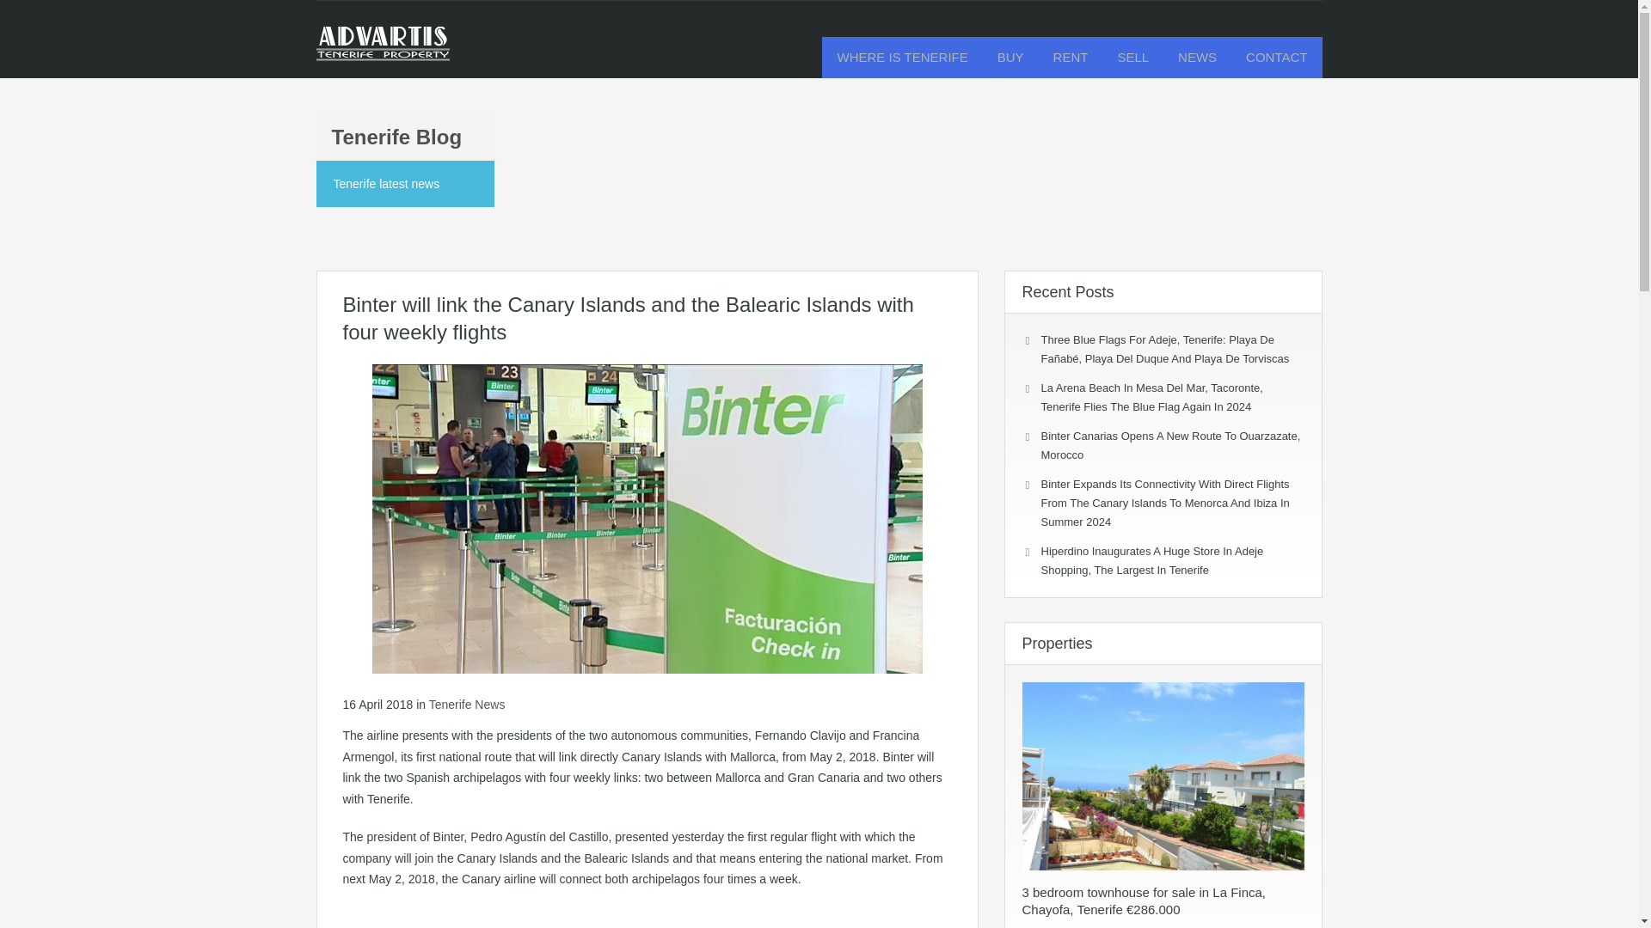 The width and height of the screenshot is (1651, 928). I want to click on Advartis Tenerife Property, so click(383, 52).